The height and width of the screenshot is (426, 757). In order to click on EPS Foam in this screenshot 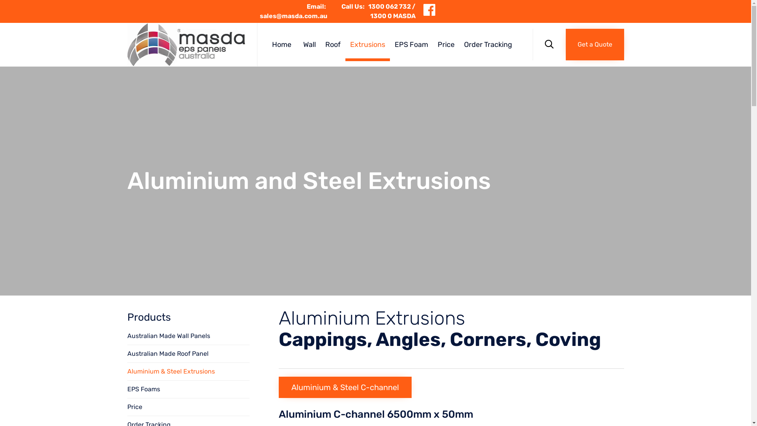, I will do `click(412, 45)`.